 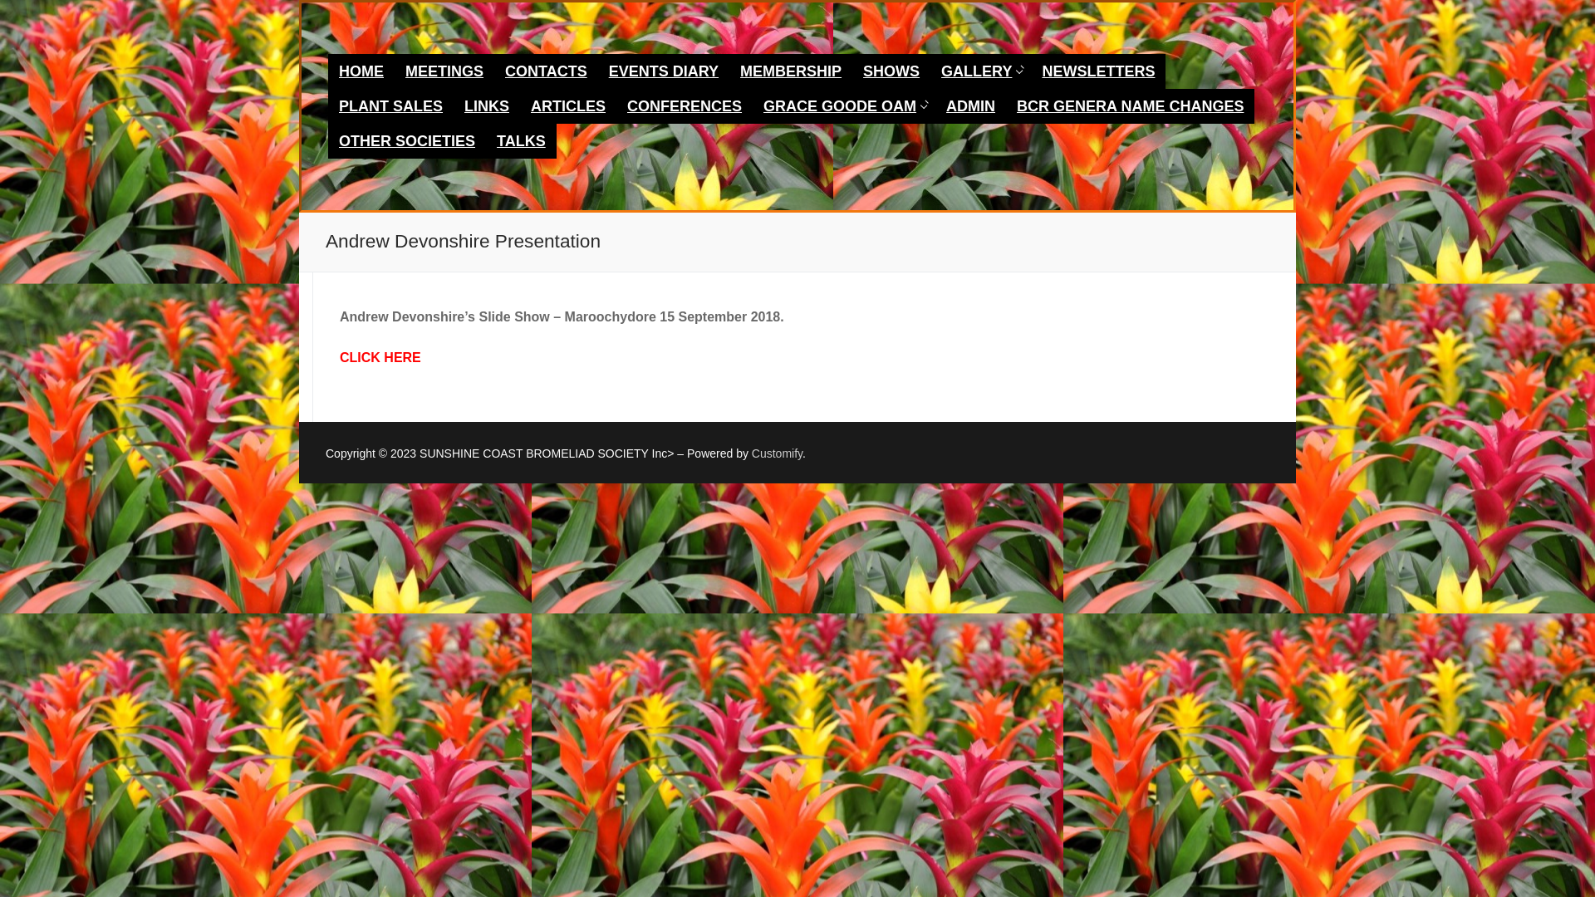 What do you see at coordinates (361, 71) in the screenshot?
I see `HOME` at bounding box center [361, 71].